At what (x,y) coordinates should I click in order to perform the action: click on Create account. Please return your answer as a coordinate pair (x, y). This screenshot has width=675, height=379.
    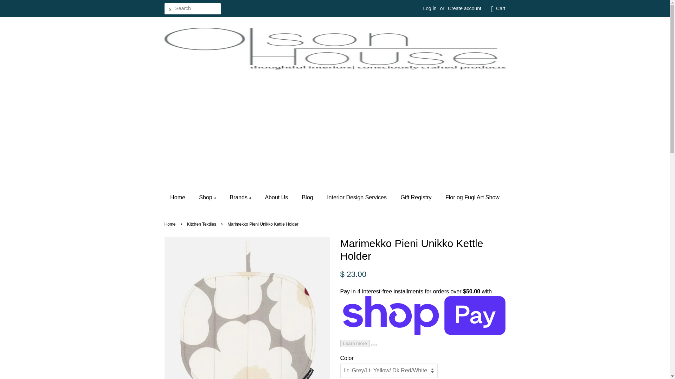
    Looking at the image, I should click on (464, 8).